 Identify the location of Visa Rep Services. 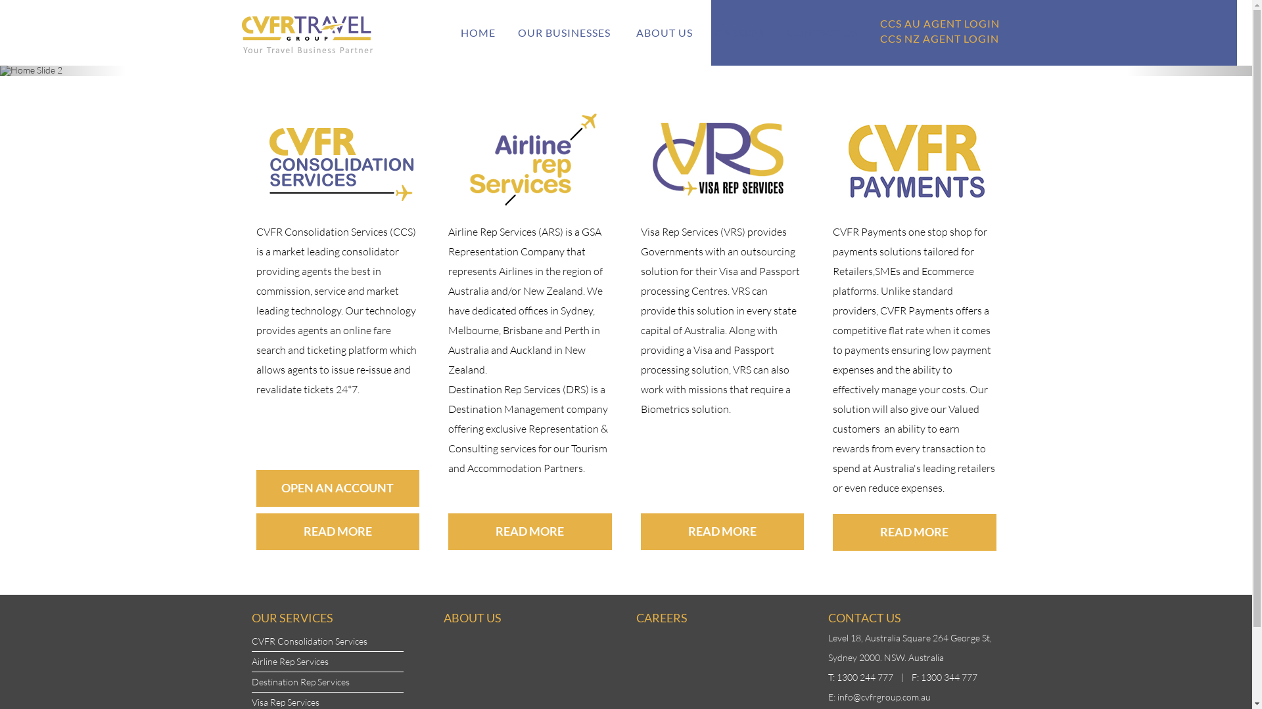
(285, 702).